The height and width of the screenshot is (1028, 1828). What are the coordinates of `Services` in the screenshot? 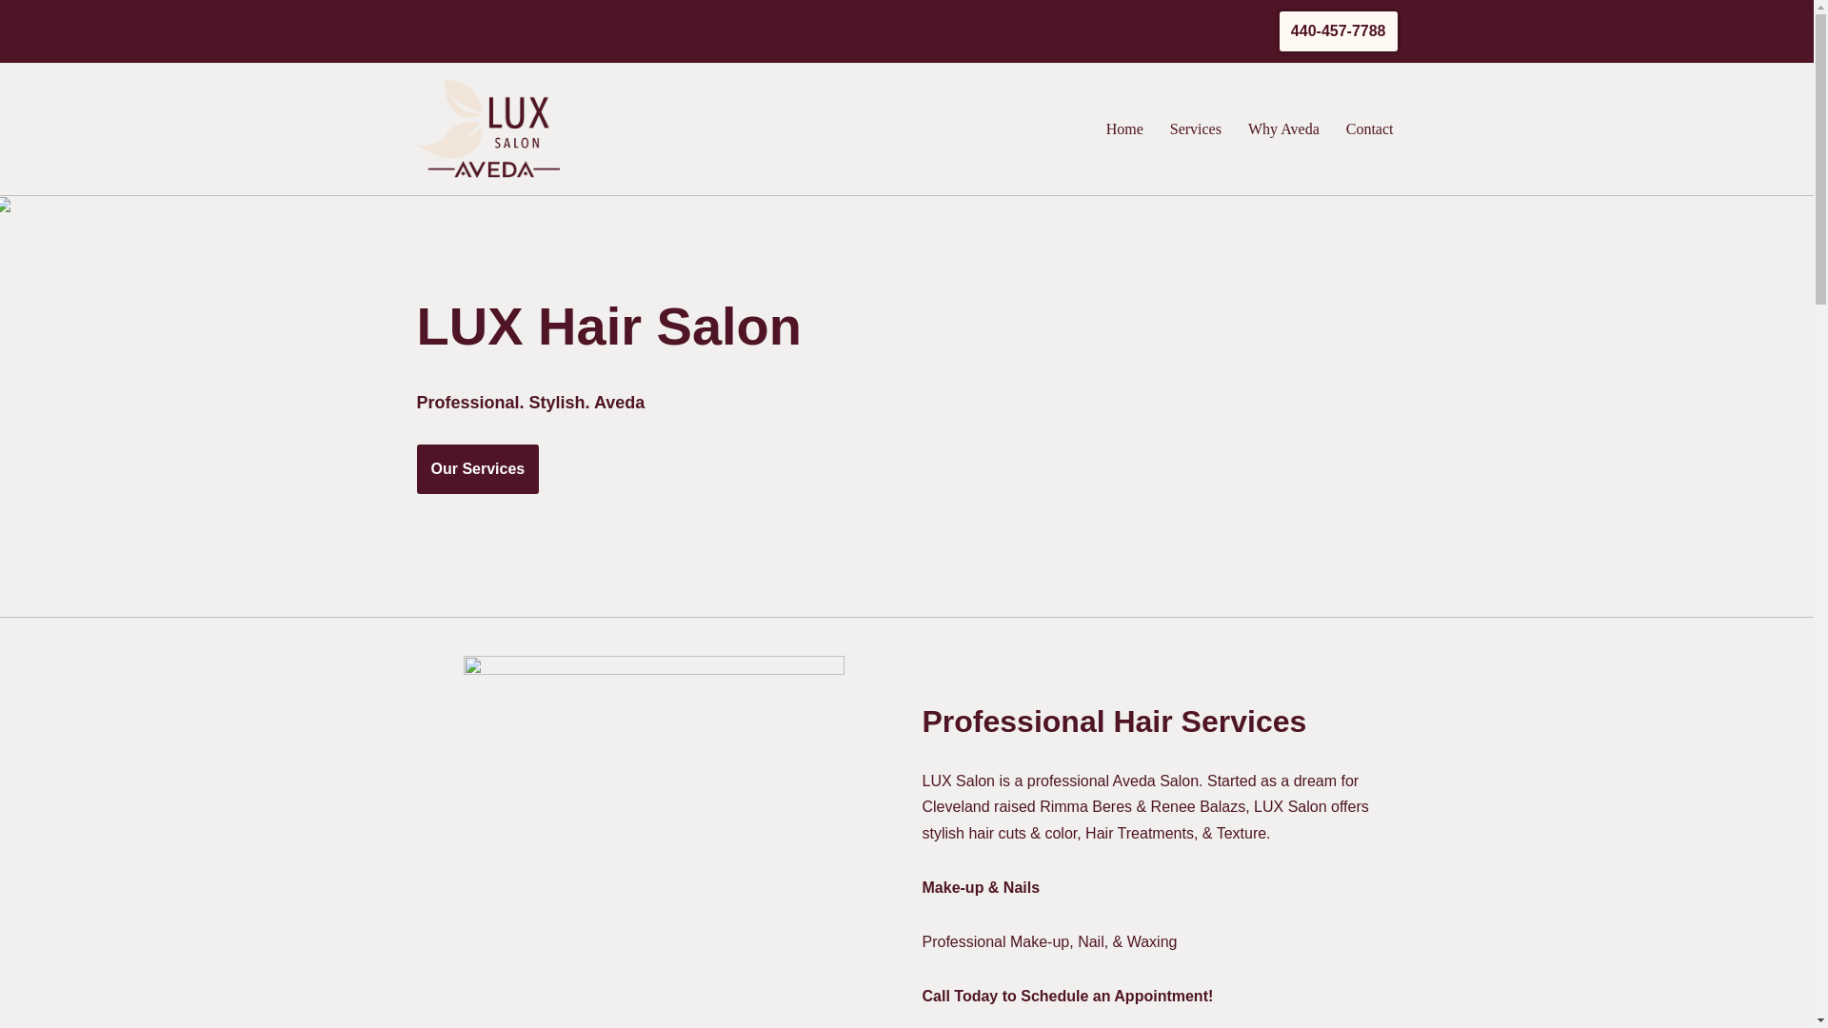 It's located at (1195, 129).